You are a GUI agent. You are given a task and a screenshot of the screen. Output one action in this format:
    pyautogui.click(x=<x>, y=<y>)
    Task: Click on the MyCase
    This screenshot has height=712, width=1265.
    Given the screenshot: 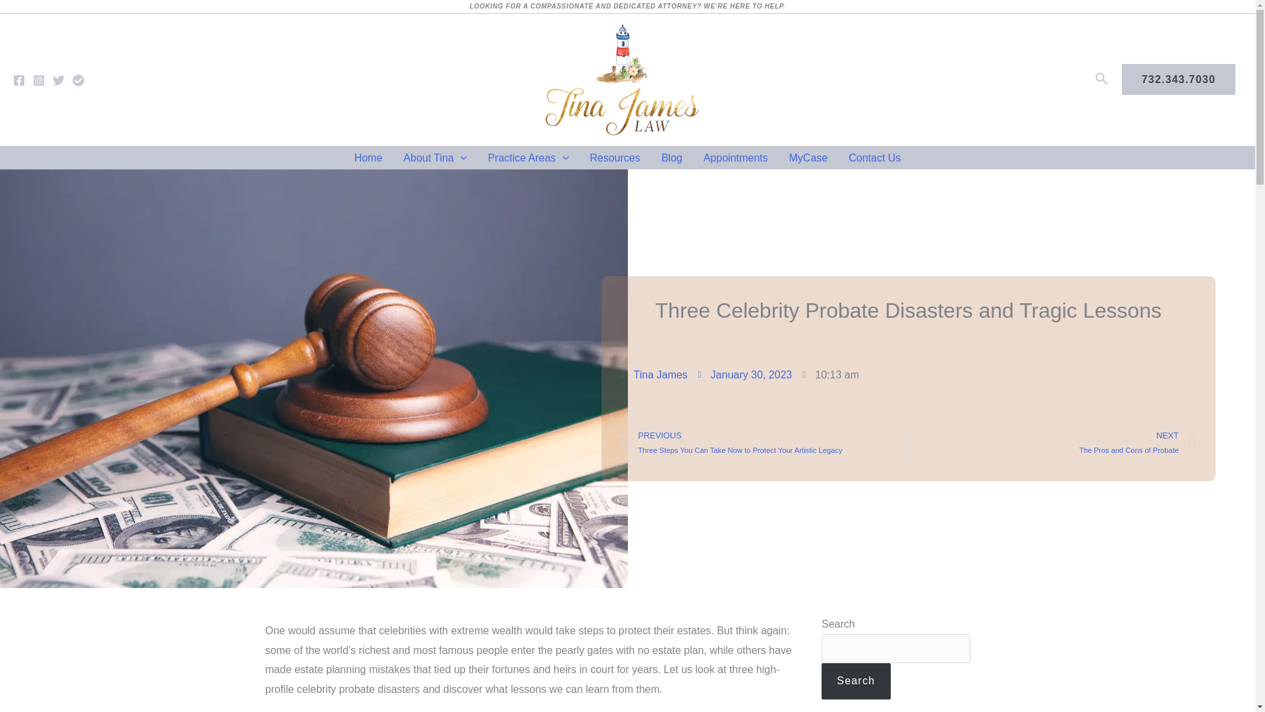 What is the action you would take?
    pyautogui.click(x=808, y=158)
    